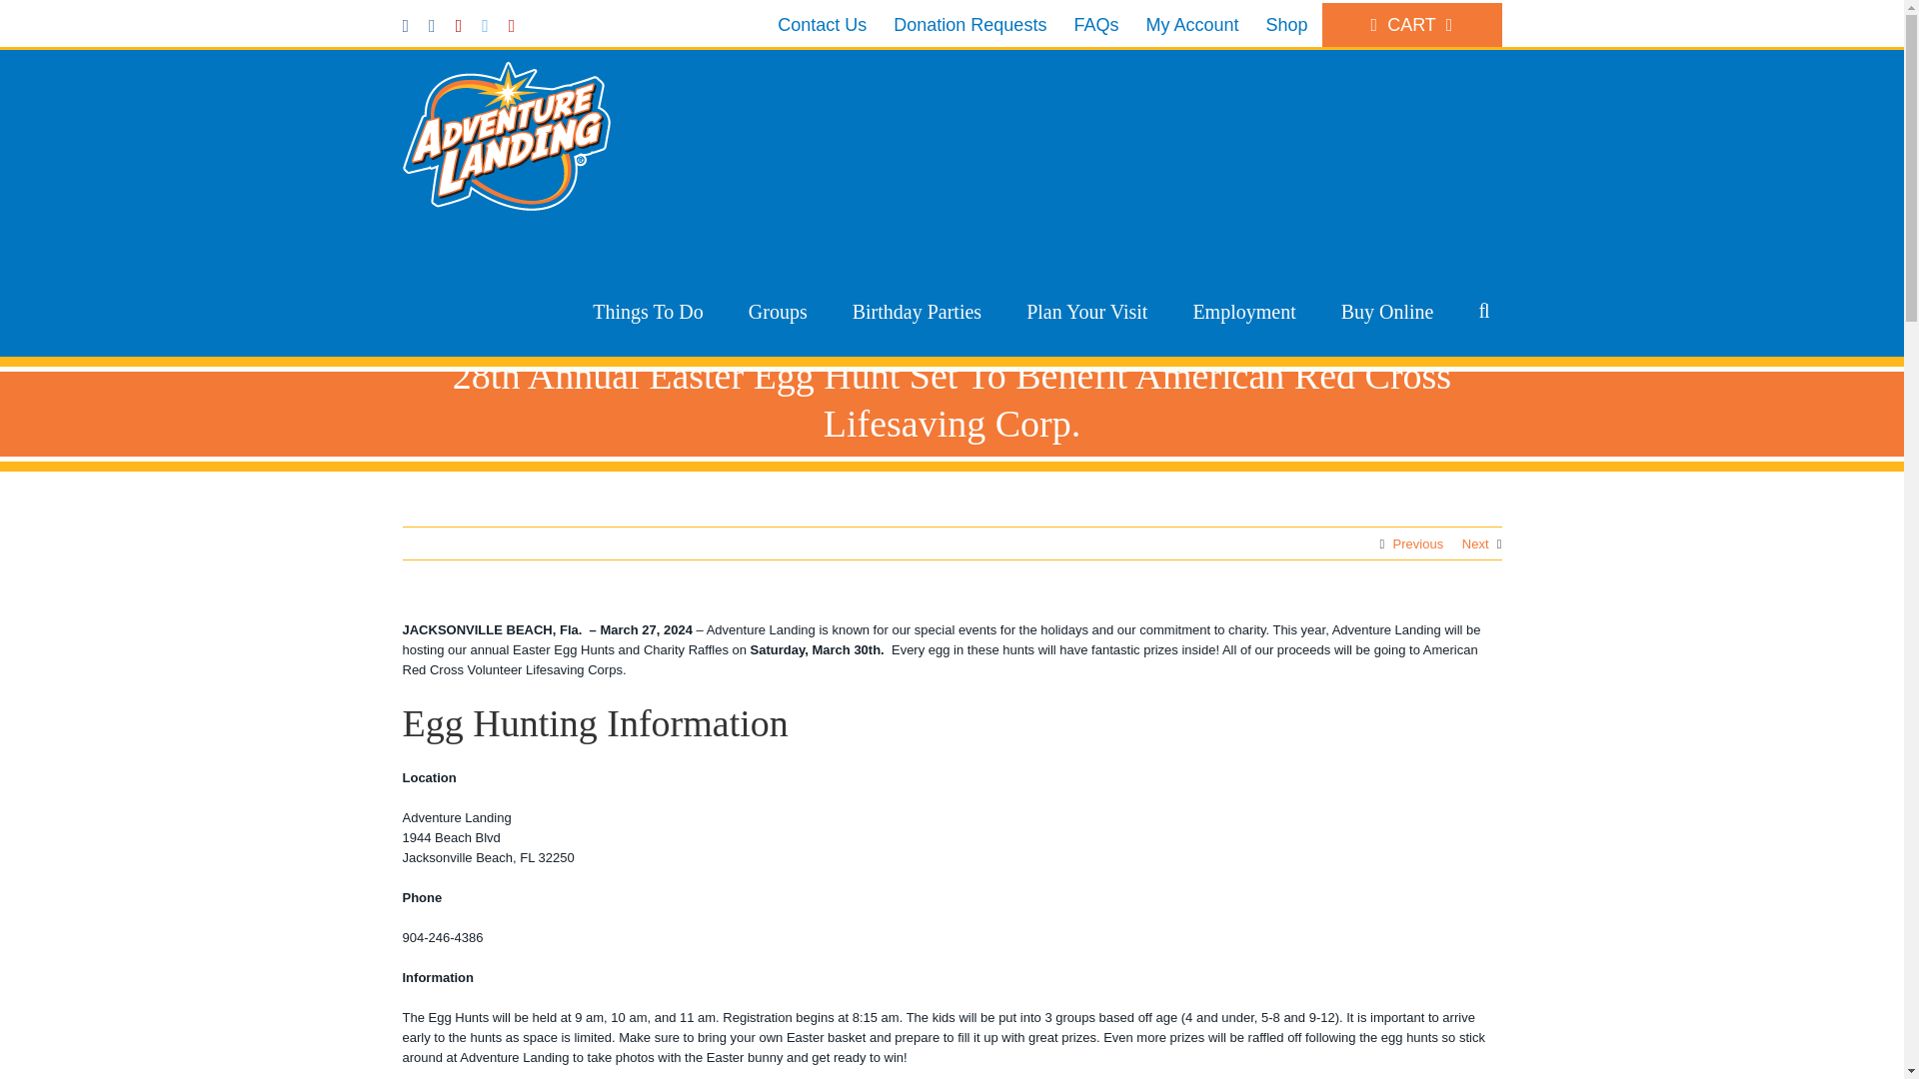 This screenshot has height=1079, width=1919. Describe the element at coordinates (1411, 25) in the screenshot. I see `CART` at that location.